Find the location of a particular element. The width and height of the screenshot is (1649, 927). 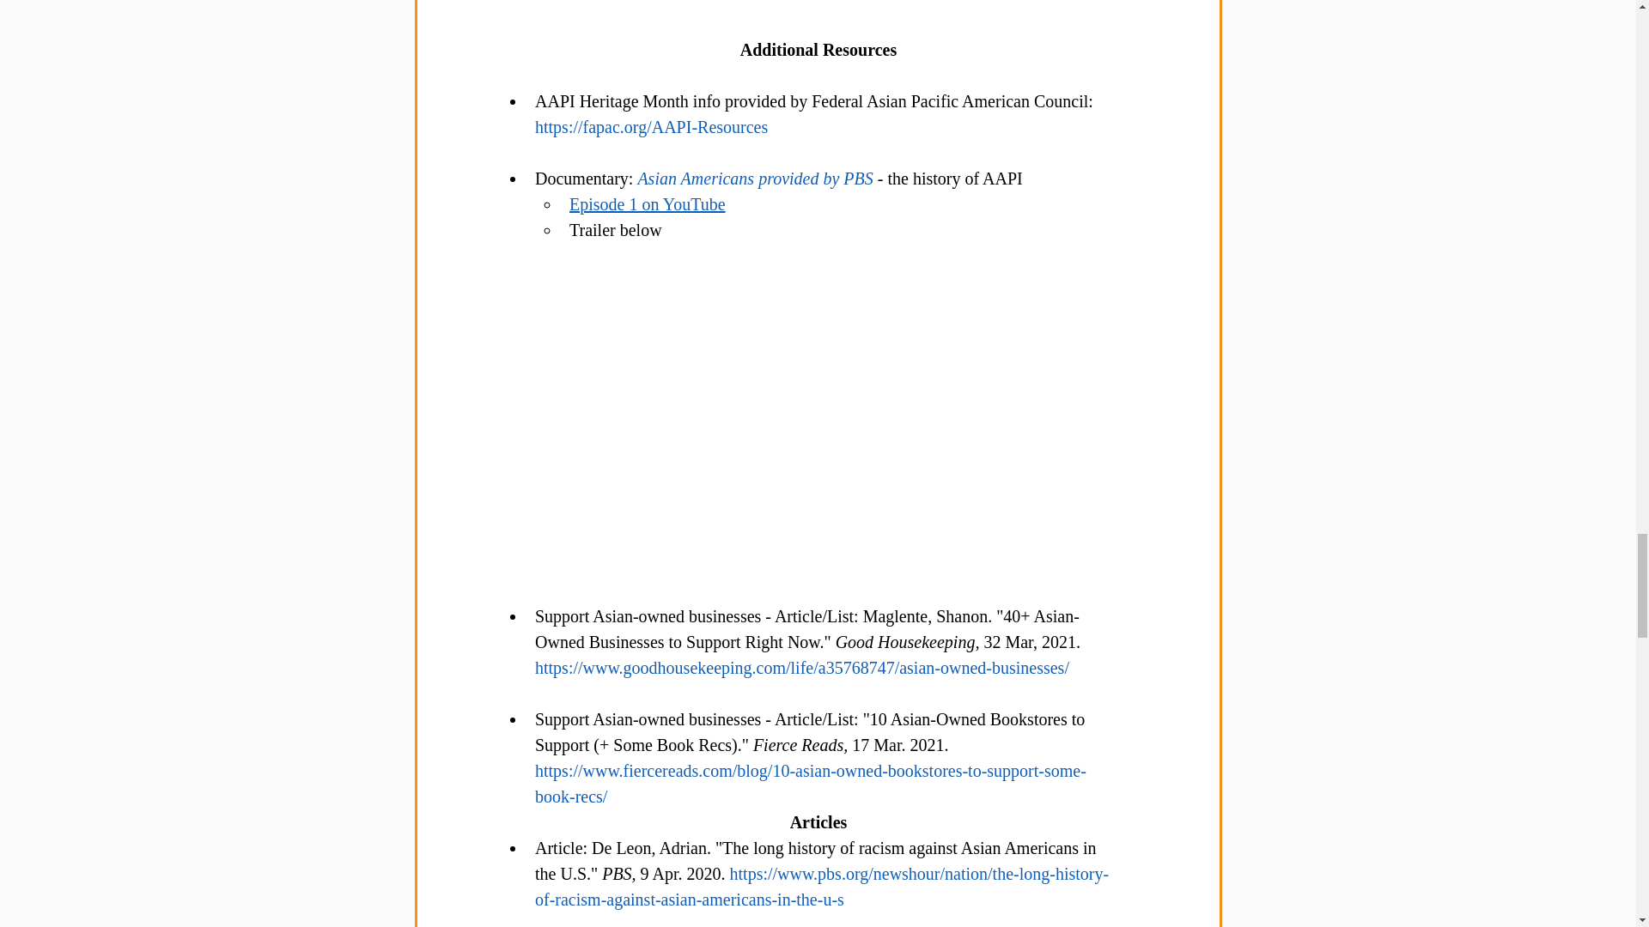

Episode 1 on YouTube is located at coordinates (647, 204).